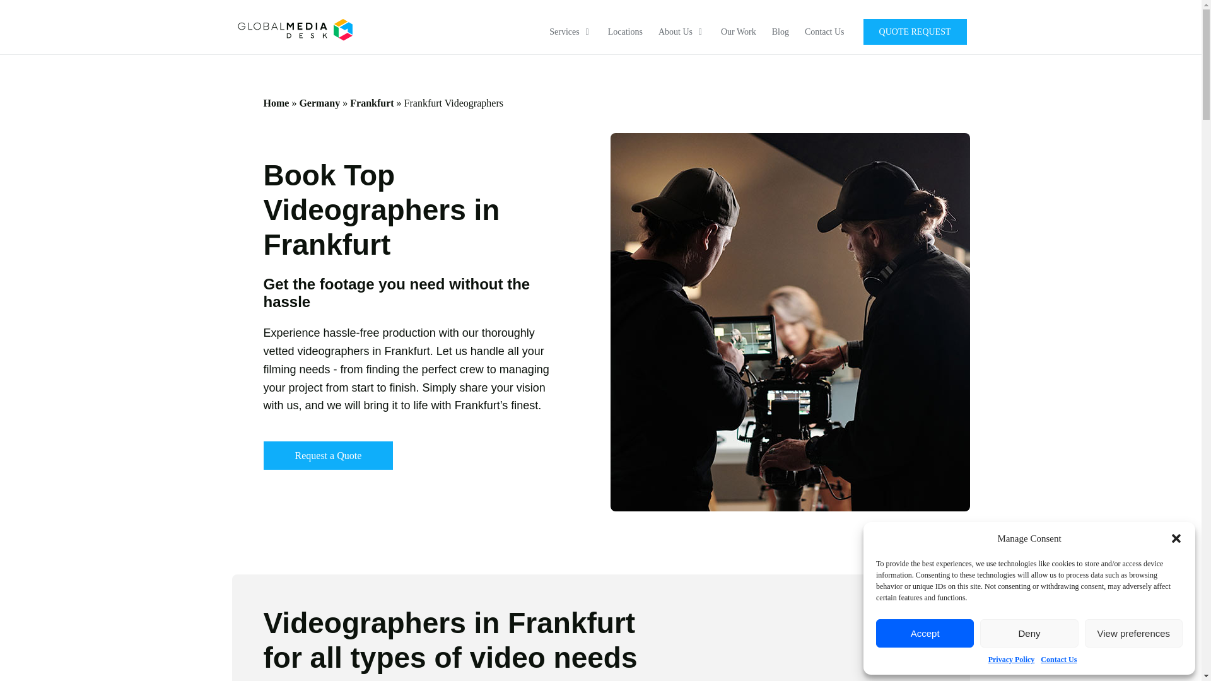 Image resolution: width=1211 pixels, height=681 pixels. Describe the element at coordinates (570, 32) in the screenshot. I see `Services` at that location.